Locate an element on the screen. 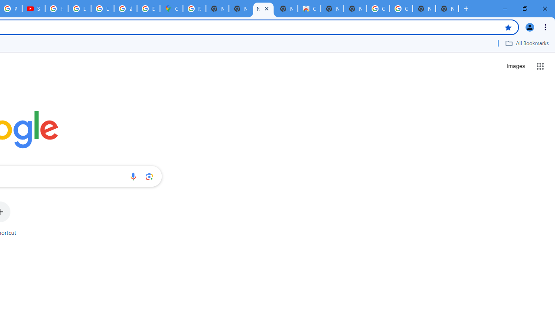 The image size is (555, 312). New Tab is located at coordinates (355, 9).